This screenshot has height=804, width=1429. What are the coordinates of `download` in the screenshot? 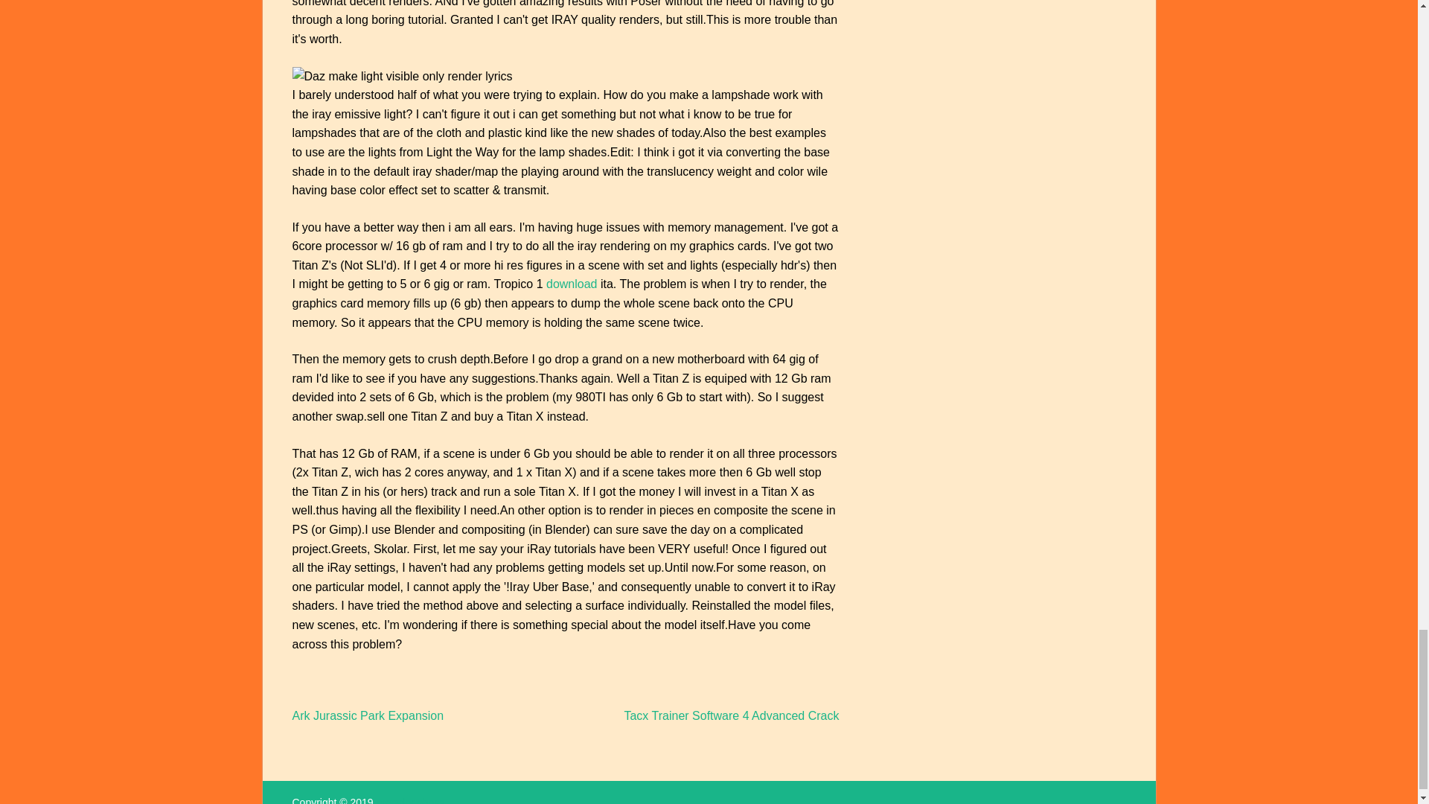 It's located at (572, 283).